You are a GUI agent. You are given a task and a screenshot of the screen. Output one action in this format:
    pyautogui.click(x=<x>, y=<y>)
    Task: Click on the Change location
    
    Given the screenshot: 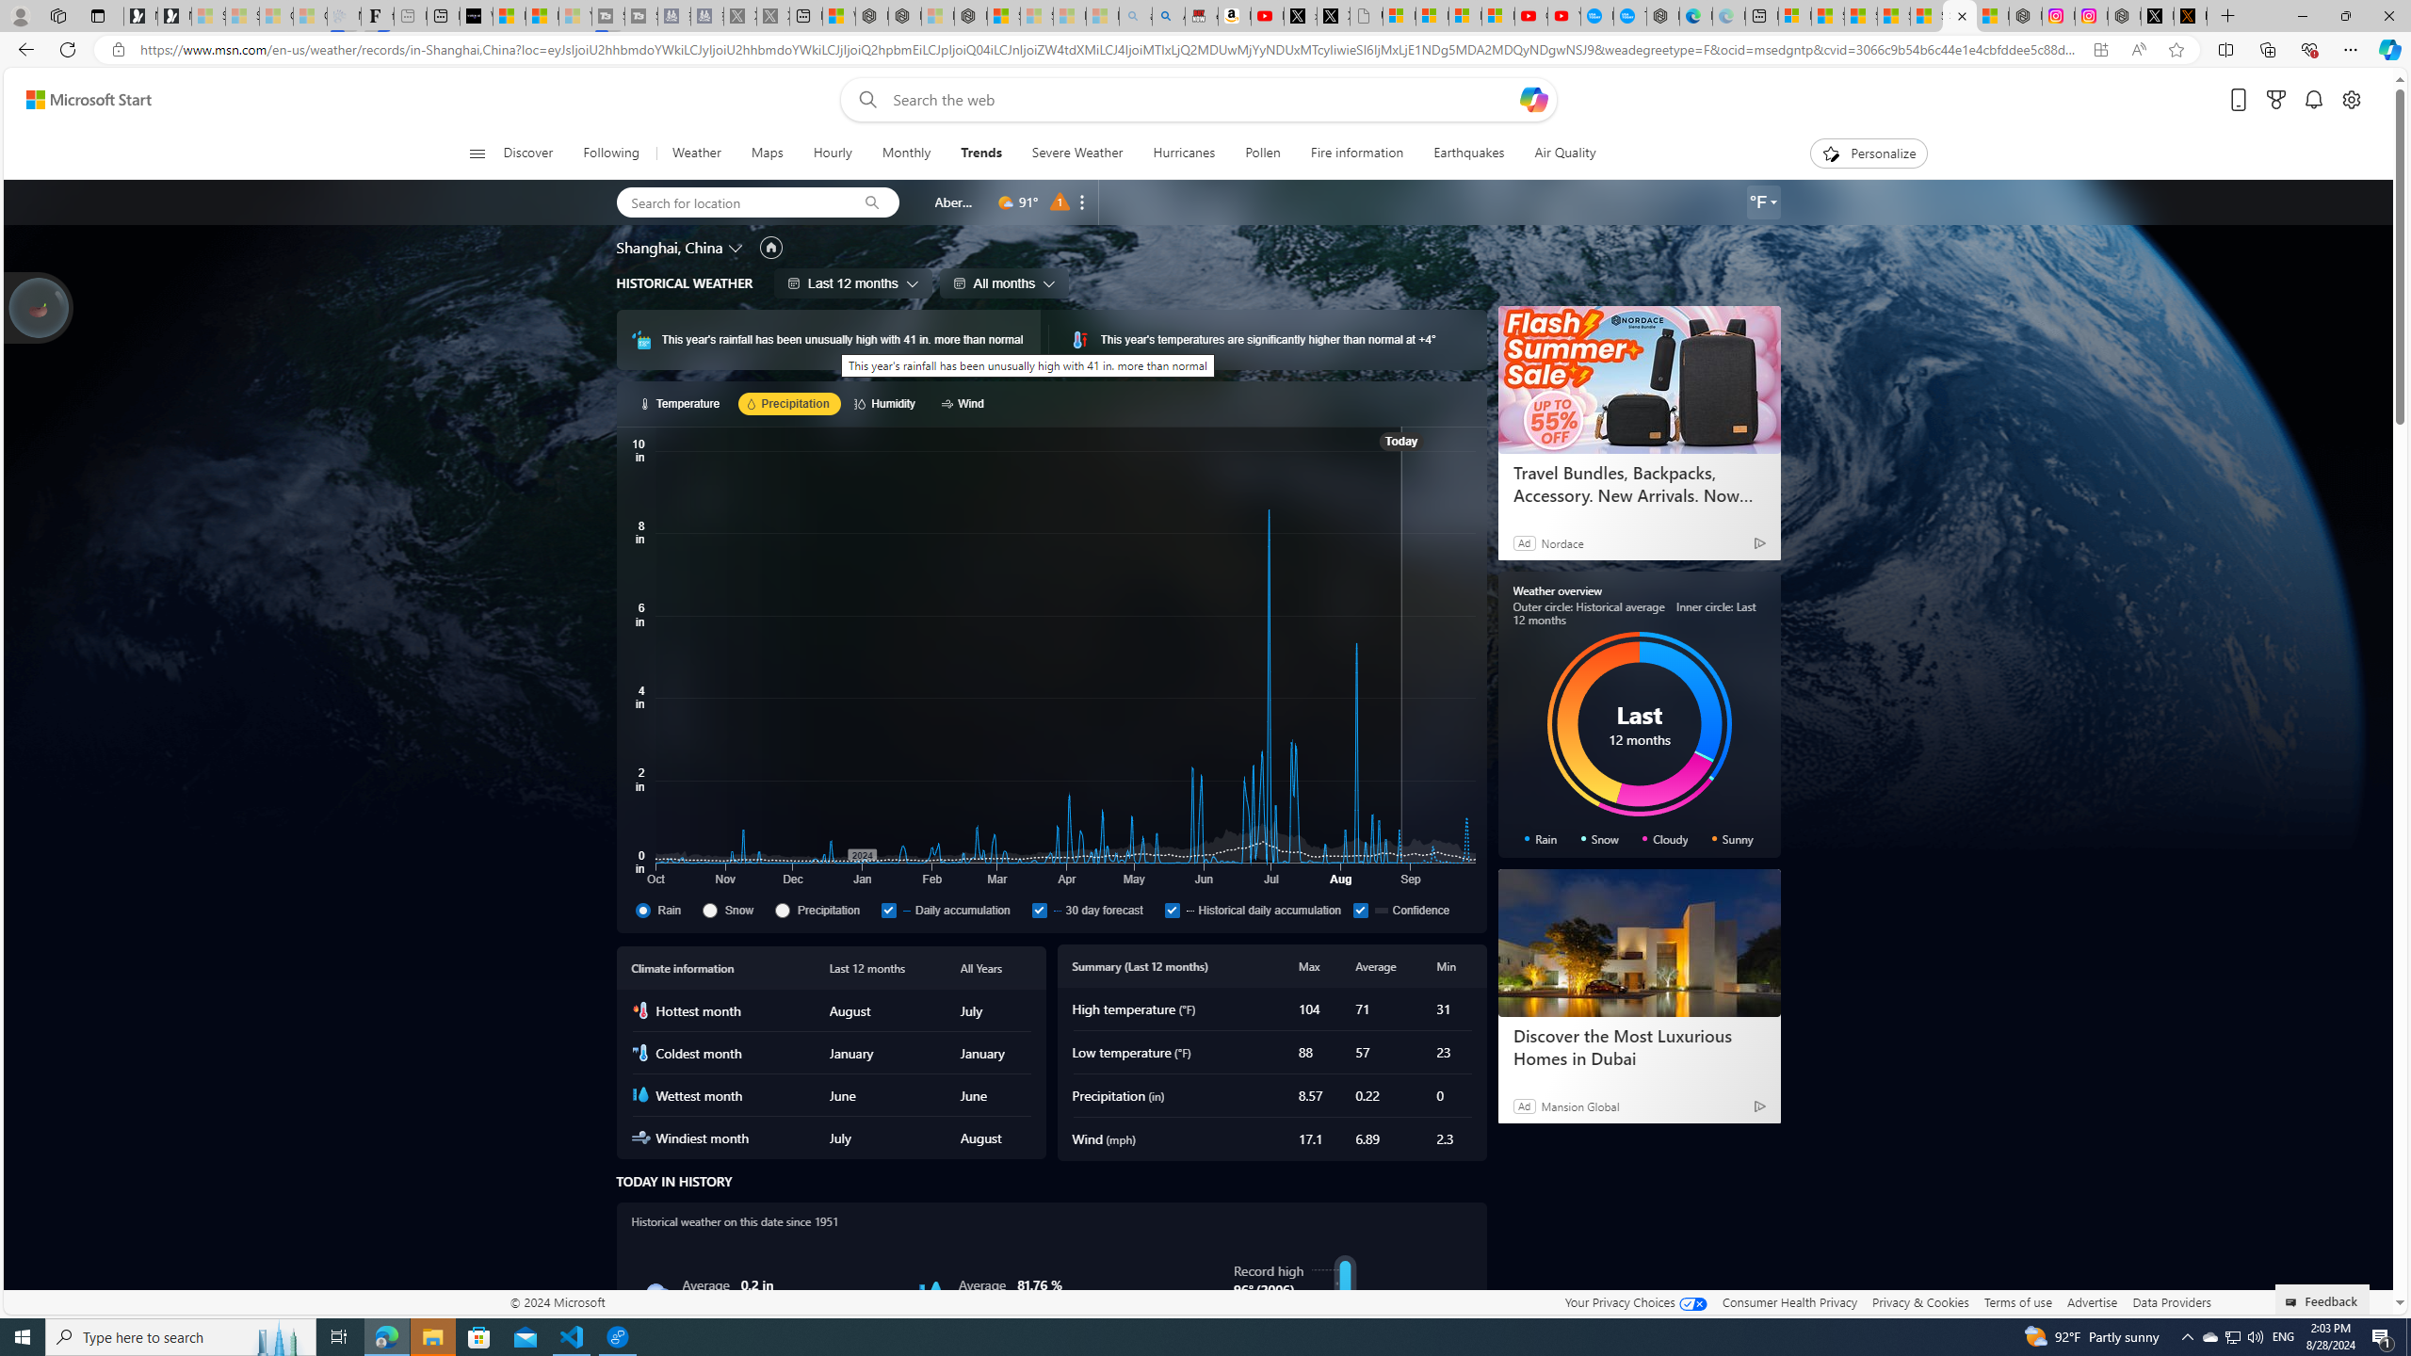 What is the action you would take?
    pyautogui.click(x=737, y=248)
    